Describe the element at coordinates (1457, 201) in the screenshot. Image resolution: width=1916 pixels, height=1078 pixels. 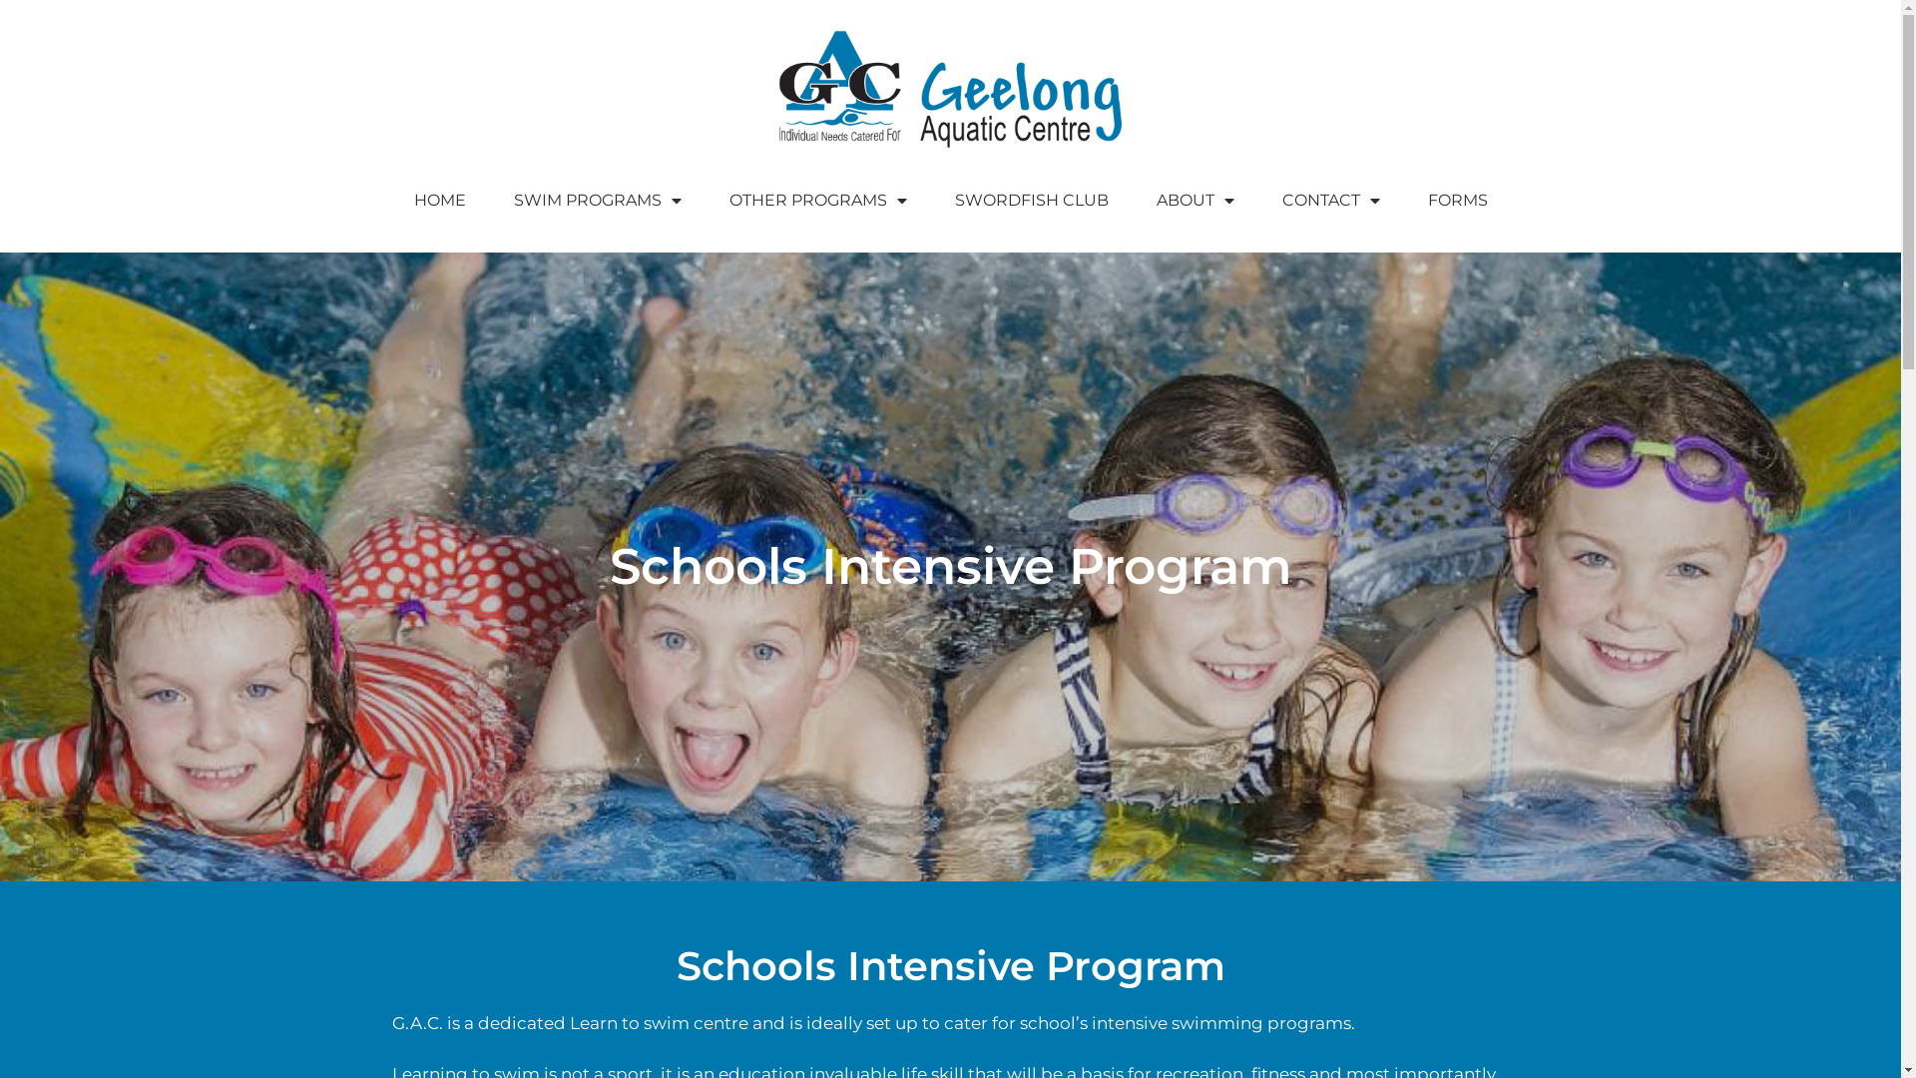
I see `FORMS` at that location.